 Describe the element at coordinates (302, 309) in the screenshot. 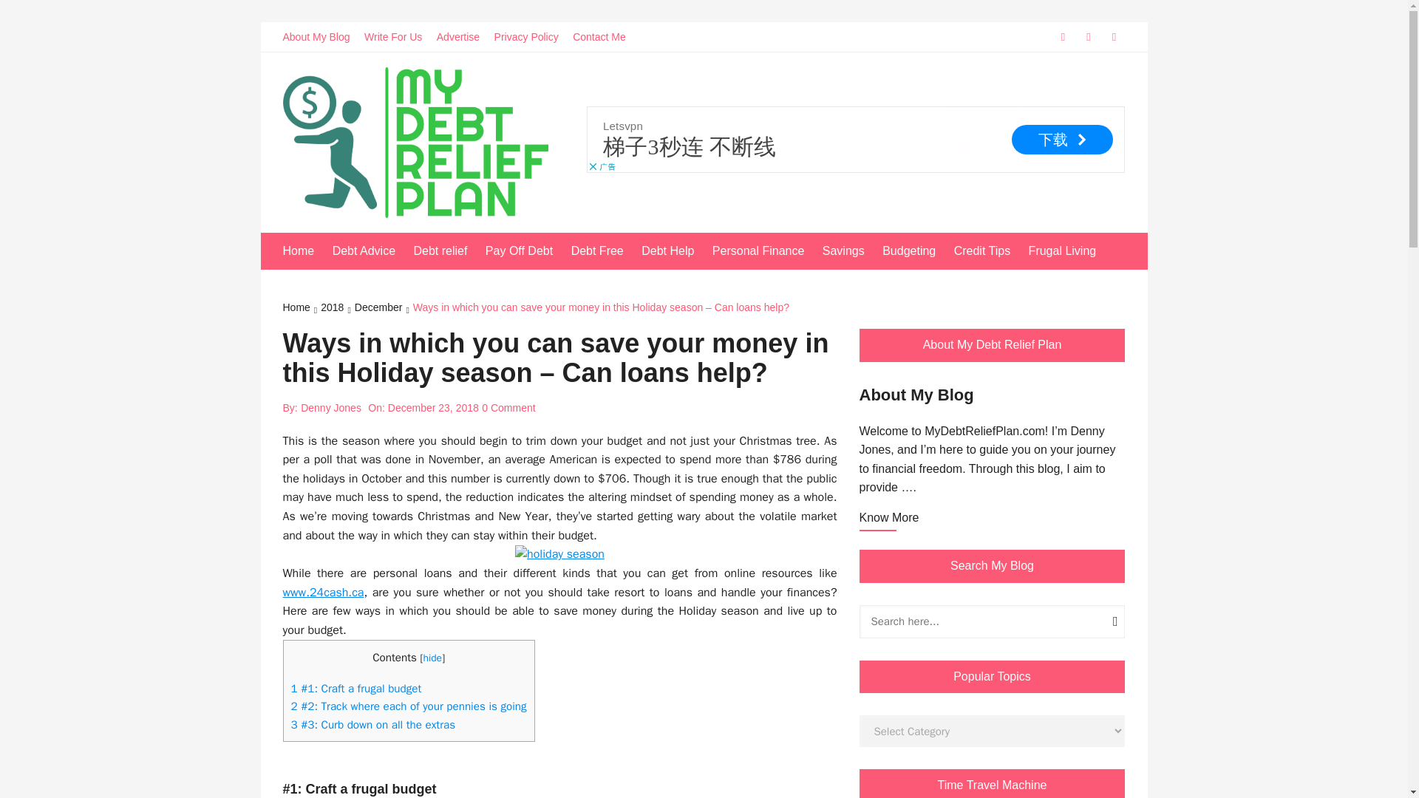

I see `Home` at that location.